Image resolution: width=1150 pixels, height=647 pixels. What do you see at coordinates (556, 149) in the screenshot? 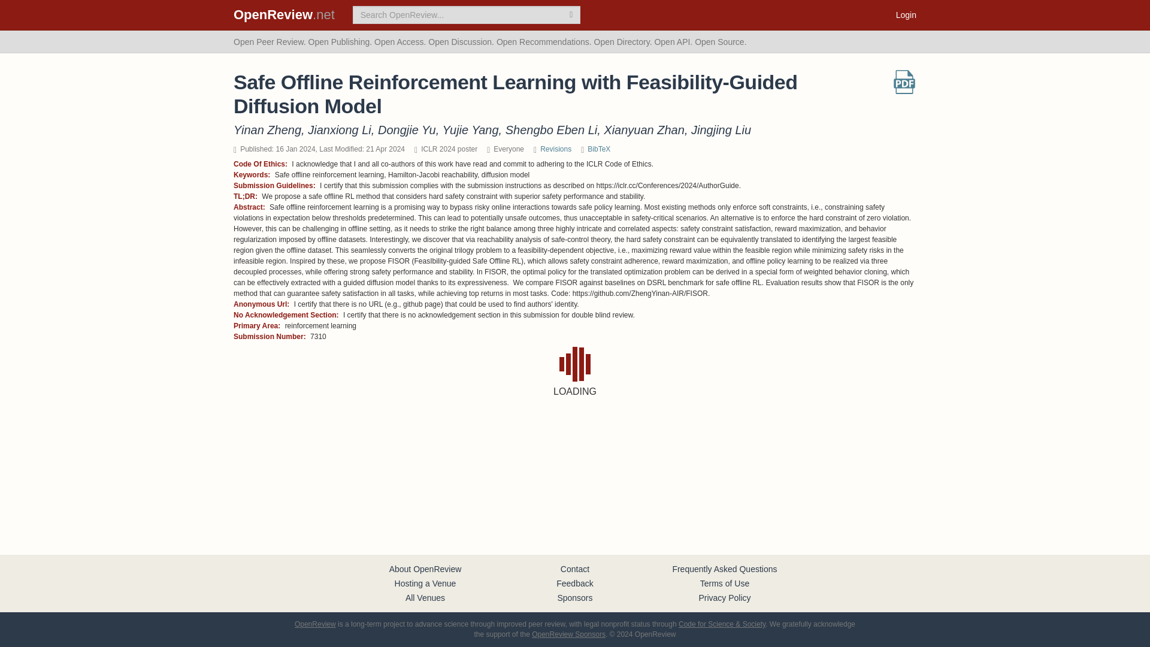
I see `Revisions` at bounding box center [556, 149].